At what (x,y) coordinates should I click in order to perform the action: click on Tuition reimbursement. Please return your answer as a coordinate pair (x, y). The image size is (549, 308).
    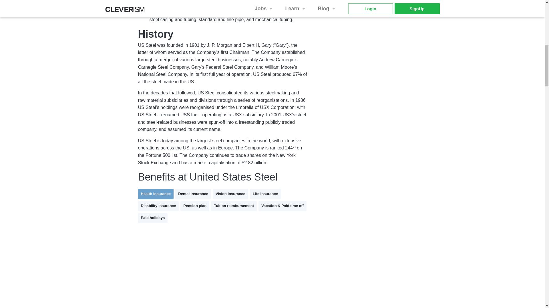
    Looking at the image, I should click on (234, 206).